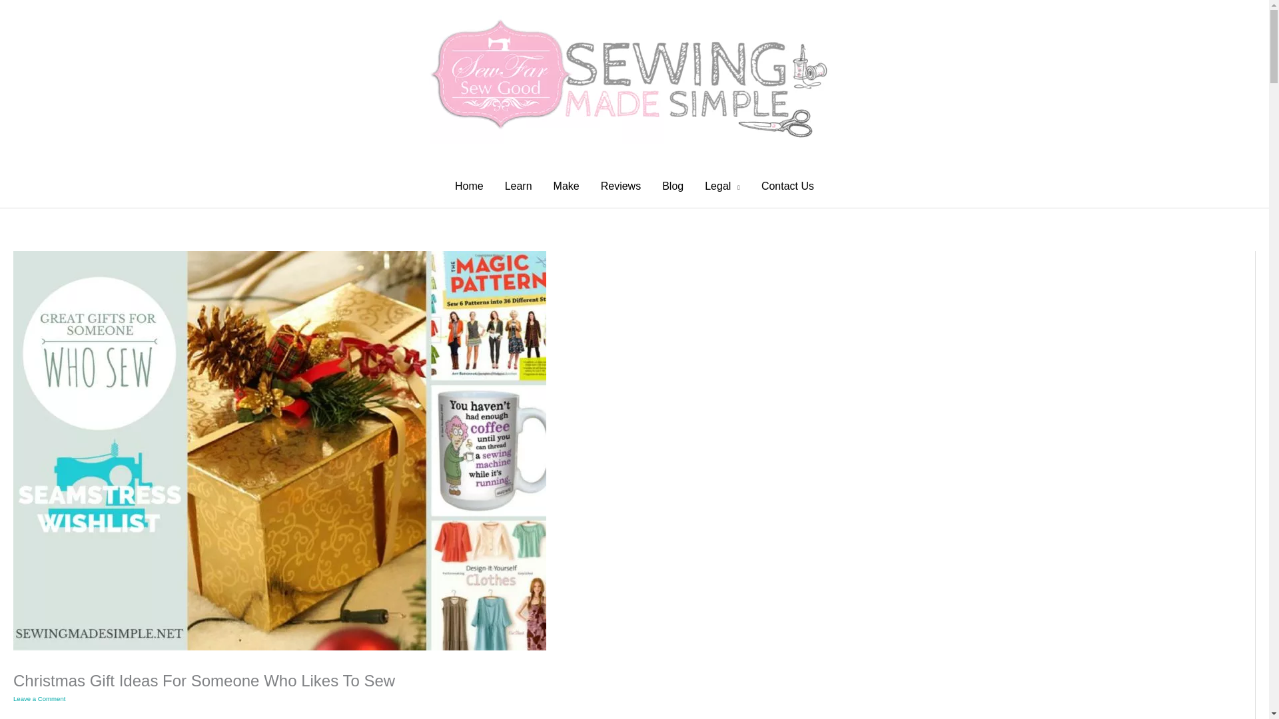  Describe the element at coordinates (518, 186) in the screenshot. I see `Learn` at that location.